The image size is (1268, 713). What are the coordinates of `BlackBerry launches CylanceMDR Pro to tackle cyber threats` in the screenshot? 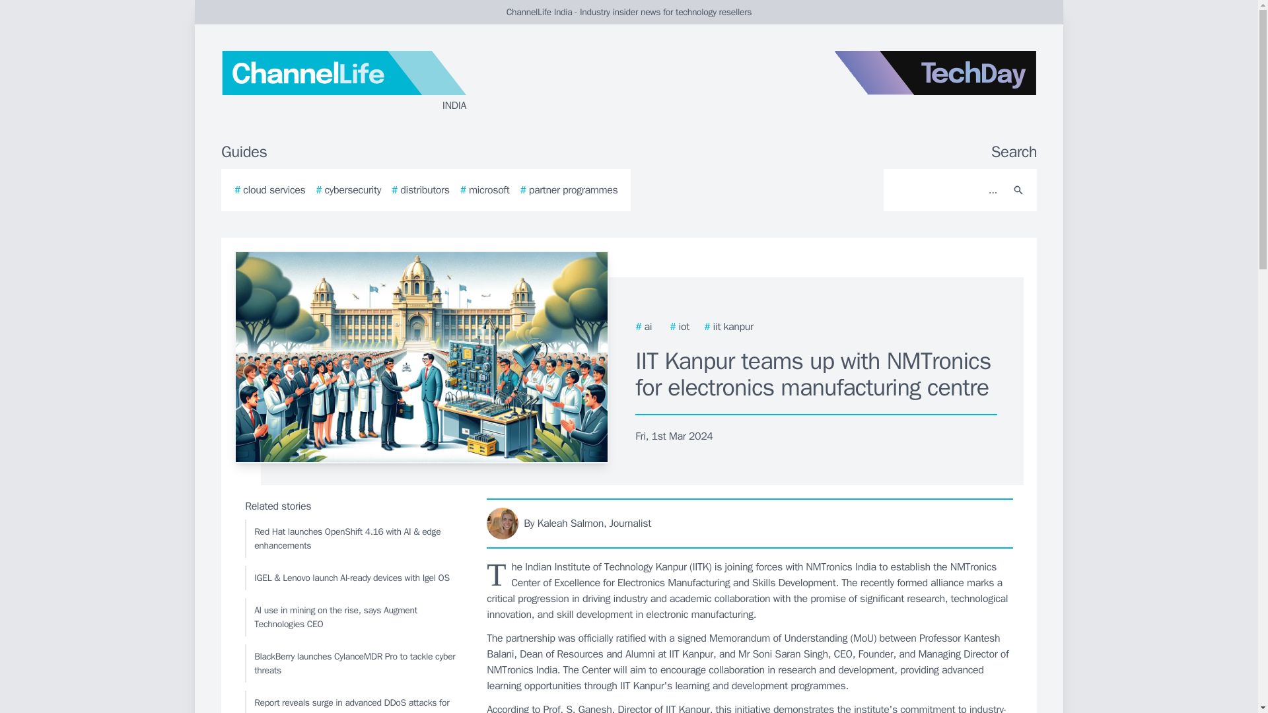 It's located at (353, 663).